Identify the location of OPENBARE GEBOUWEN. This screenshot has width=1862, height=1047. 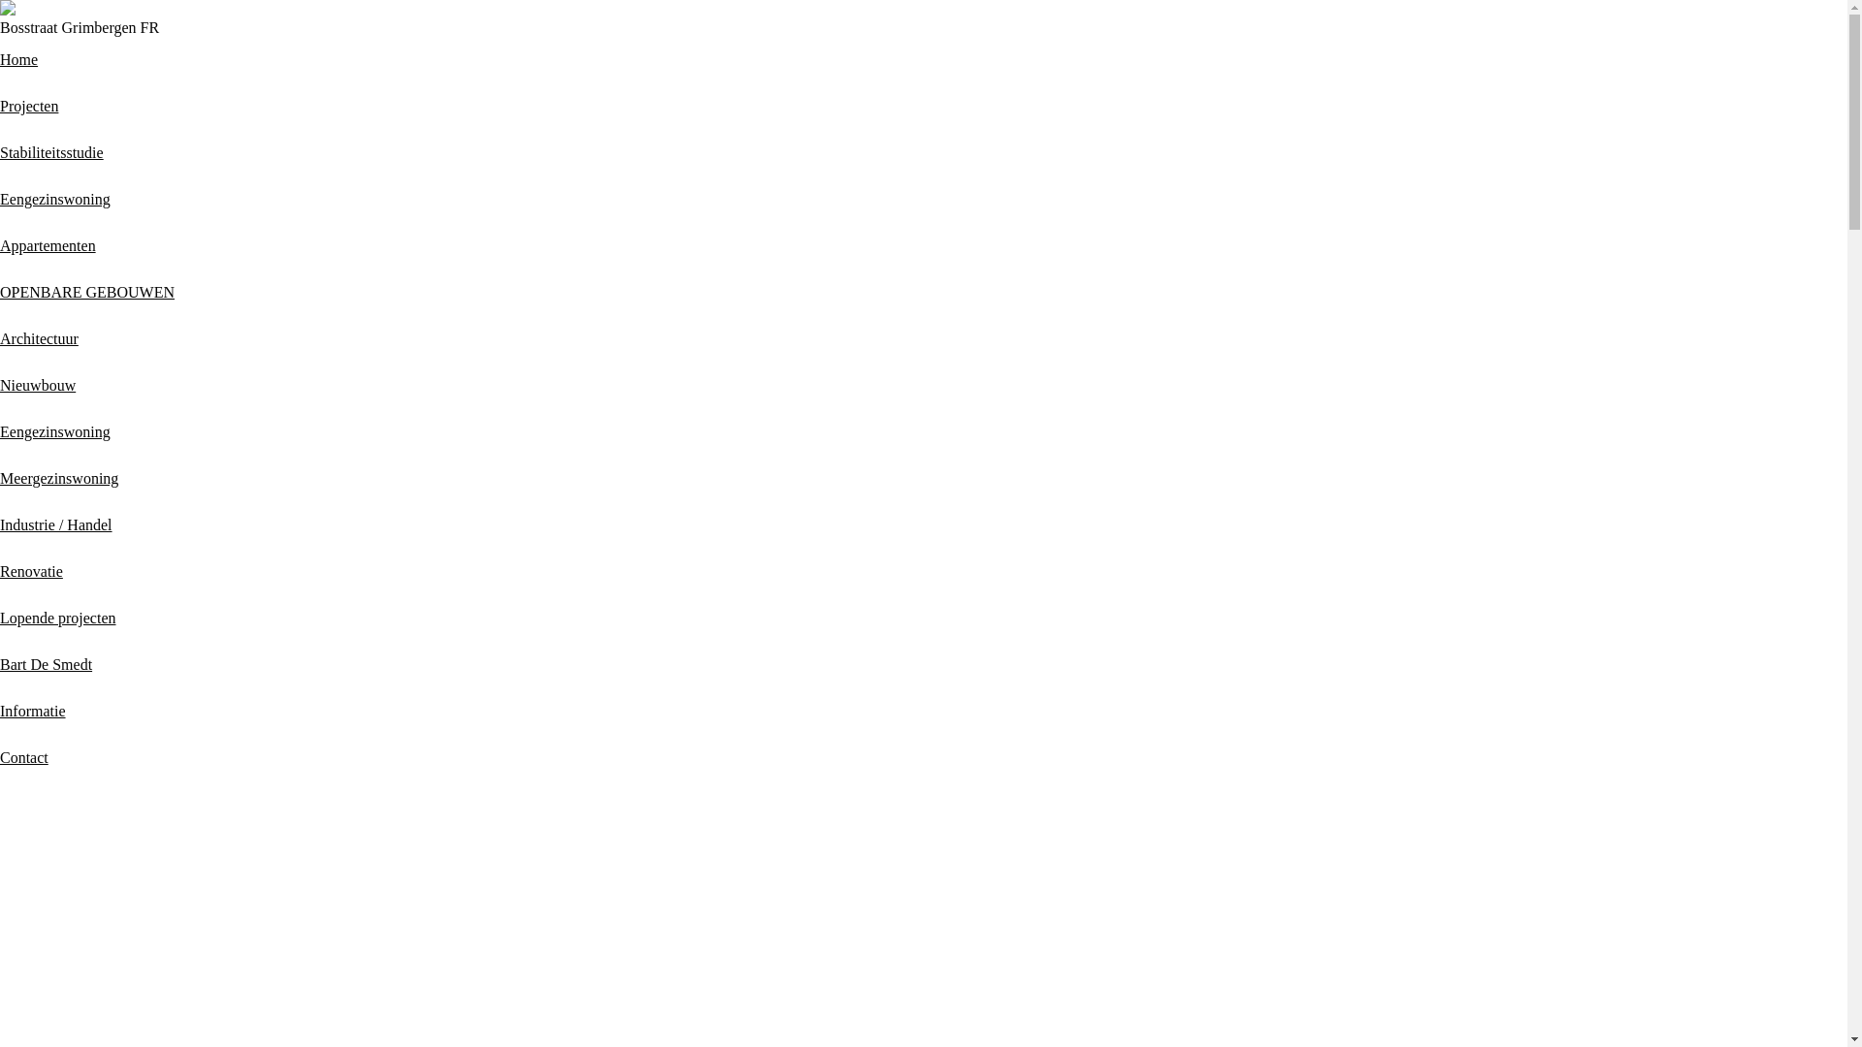
(87, 293).